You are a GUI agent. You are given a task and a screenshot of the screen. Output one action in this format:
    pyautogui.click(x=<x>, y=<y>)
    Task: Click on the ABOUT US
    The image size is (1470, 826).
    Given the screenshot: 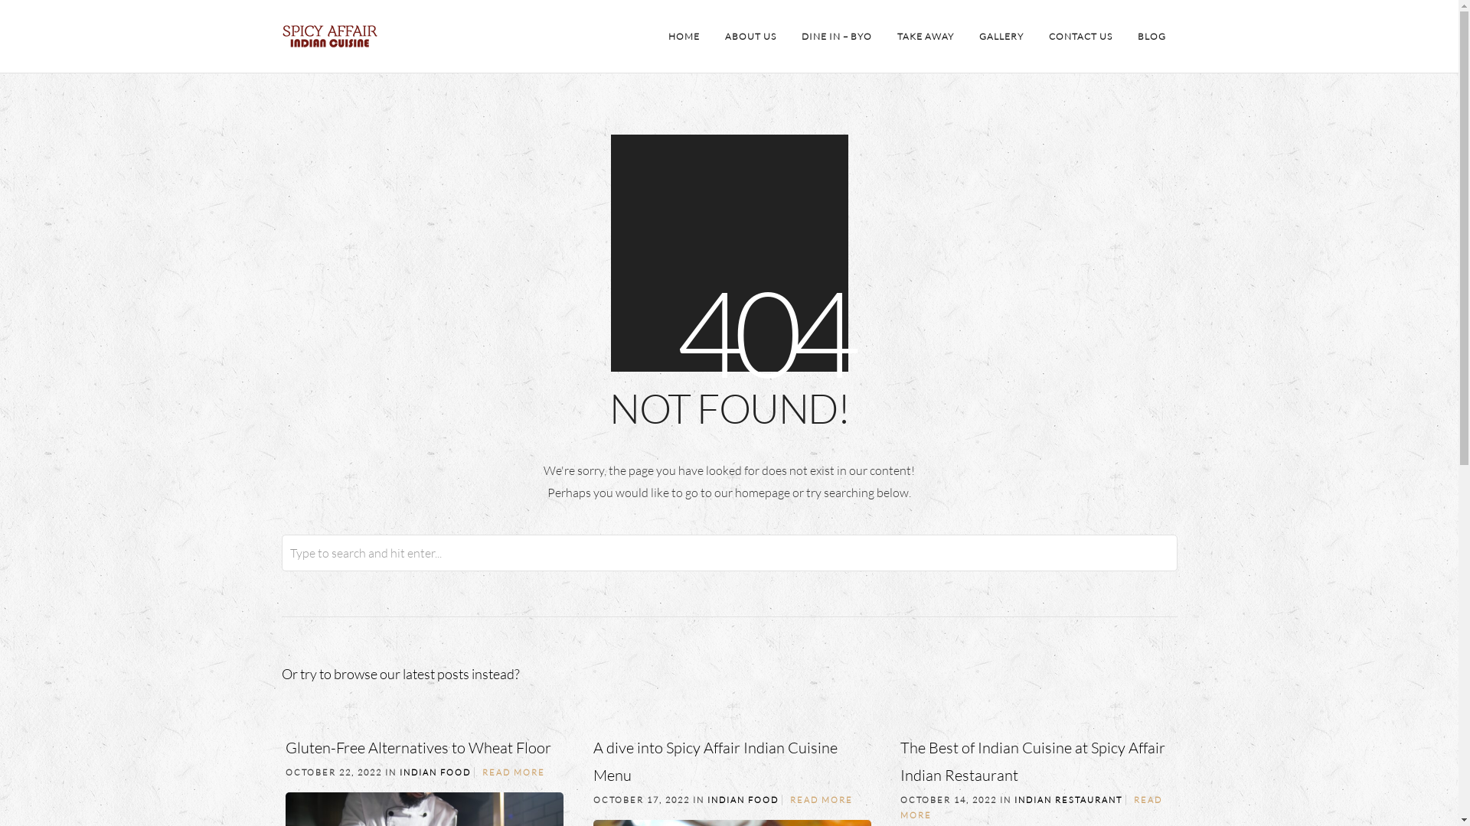 What is the action you would take?
    pyautogui.click(x=750, y=37)
    